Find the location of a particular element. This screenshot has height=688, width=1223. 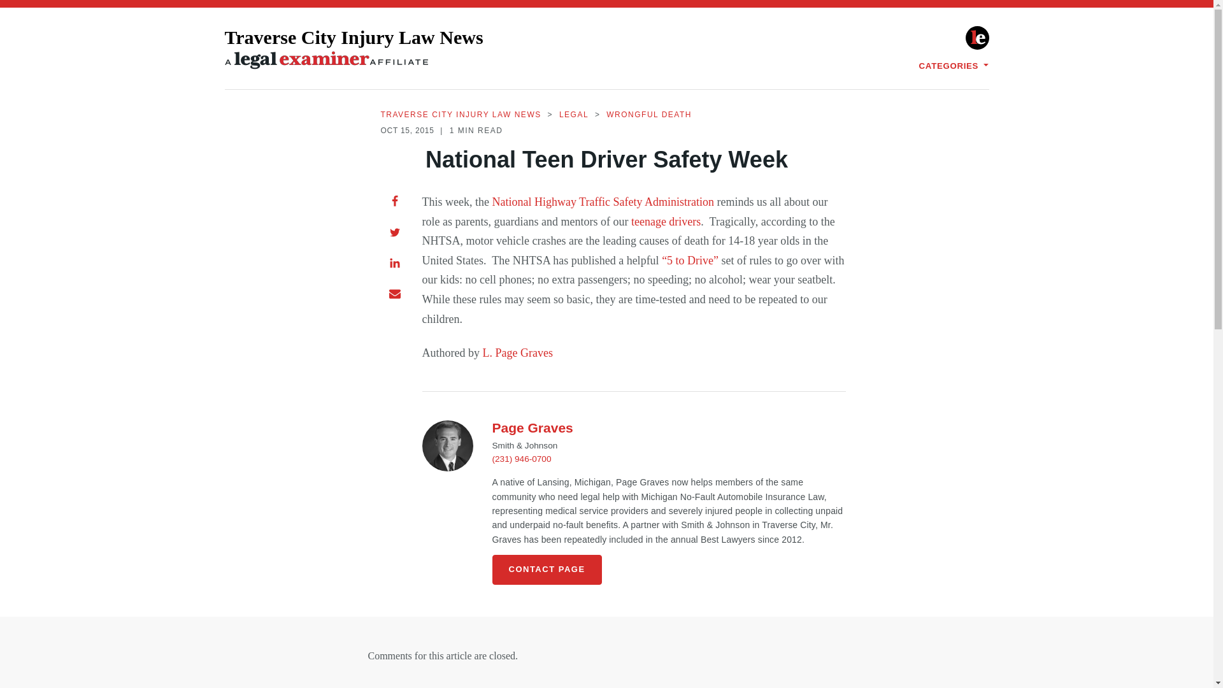

A Legal Examiner Affiliate is located at coordinates (326, 60).